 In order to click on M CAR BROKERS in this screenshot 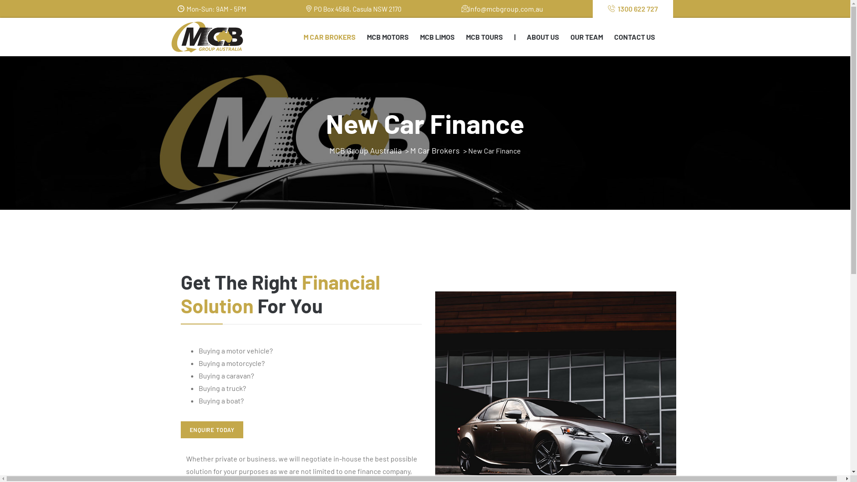, I will do `click(329, 37)`.